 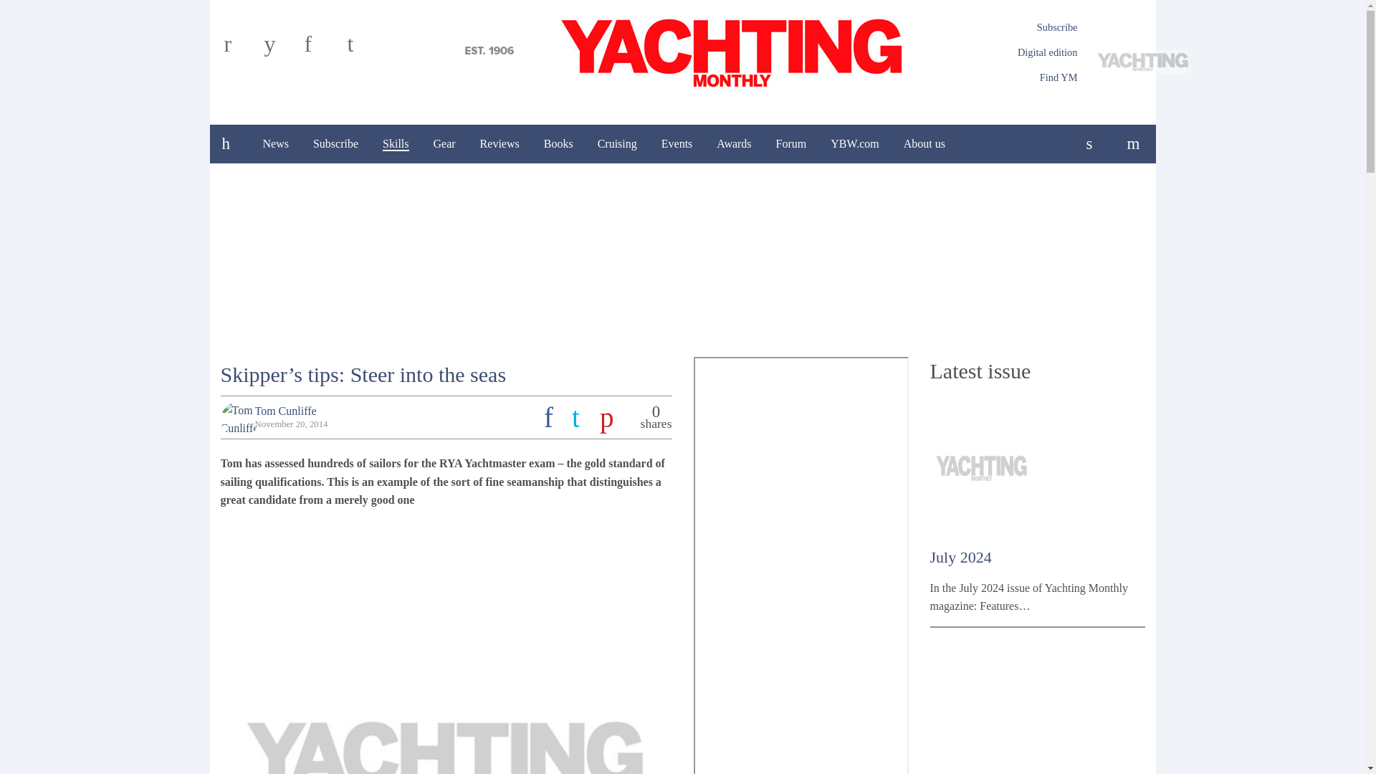 I want to click on News, so click(x=275, y=143).